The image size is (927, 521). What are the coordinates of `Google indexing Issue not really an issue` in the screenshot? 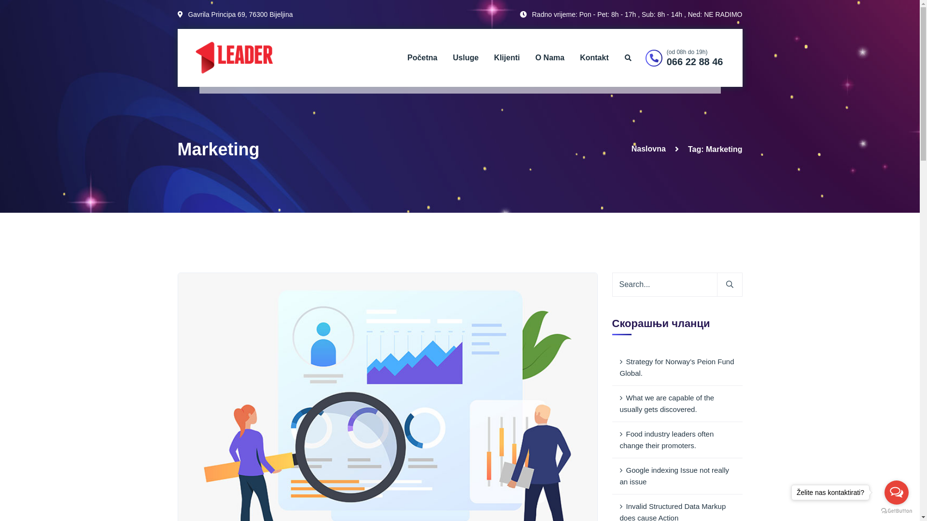 It's located at (677, 477).